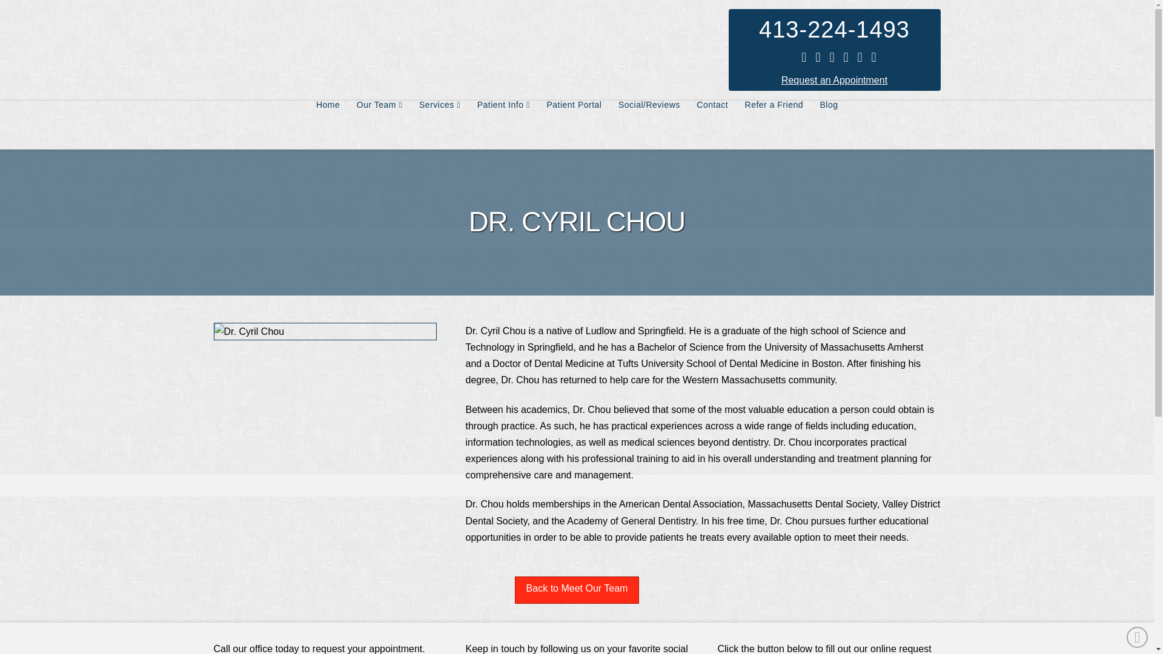  I want to click on Refer a Friend, so click(774, 125).